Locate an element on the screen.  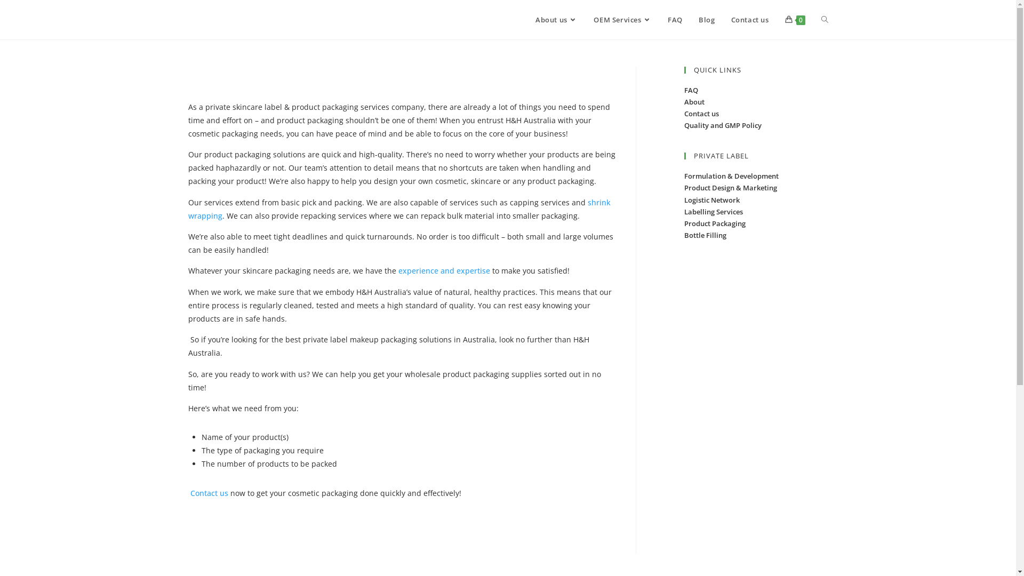
Logistic Network is located at coordinates (711, 200).